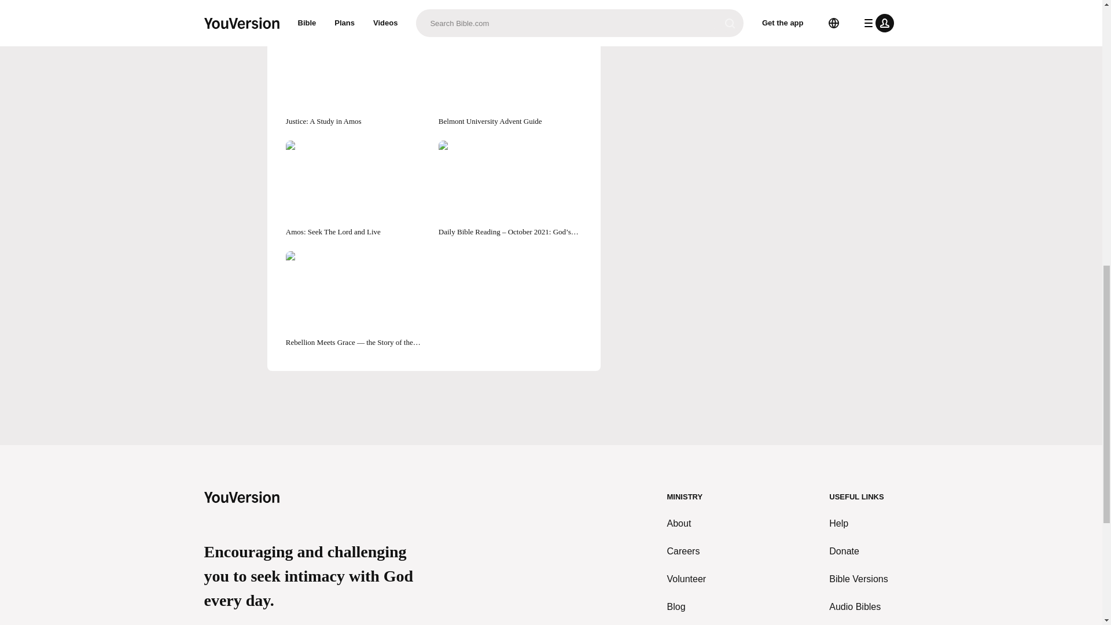  I want to click on Blog, so click(687, 606).